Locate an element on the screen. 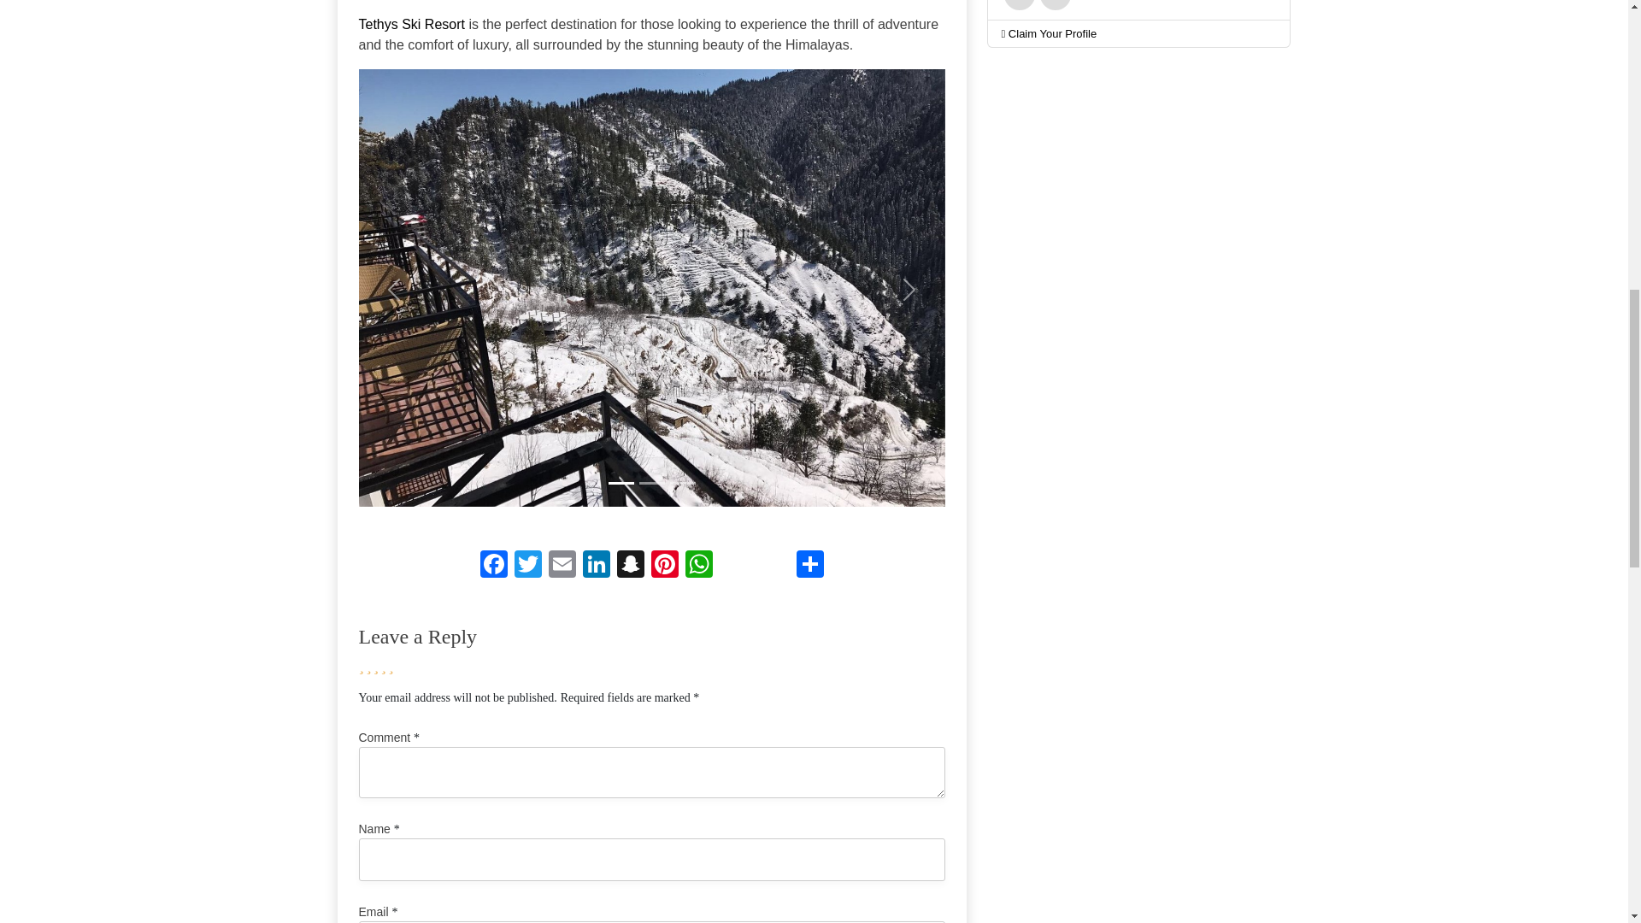 This screenshot has height=923, width=1641. WhatsApp is located at coordinates (699, 564).